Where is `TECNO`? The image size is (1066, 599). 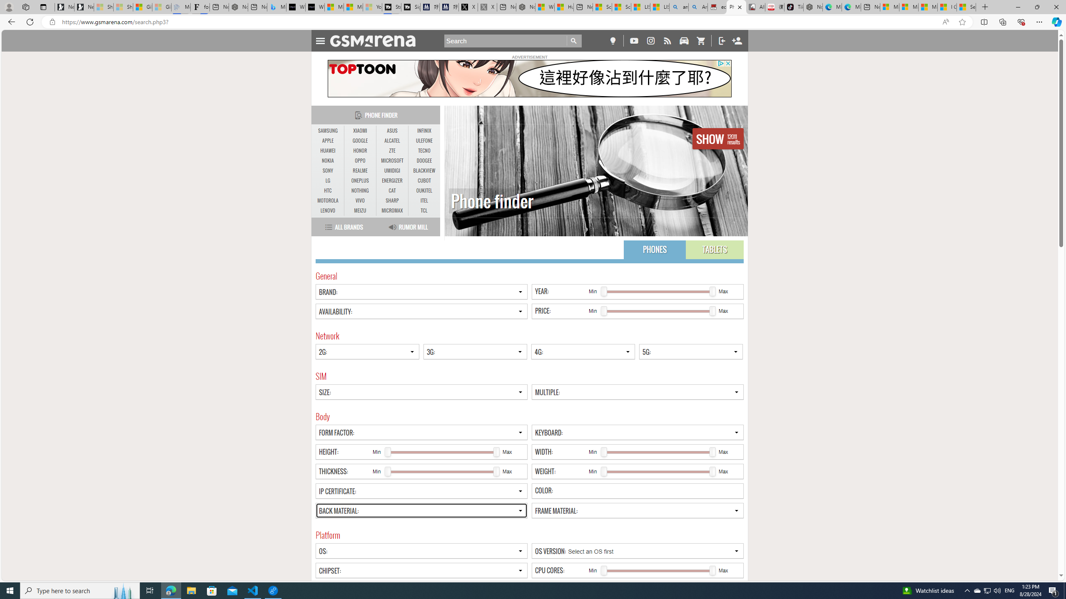 TECNO is located at coordinates (424, 151).